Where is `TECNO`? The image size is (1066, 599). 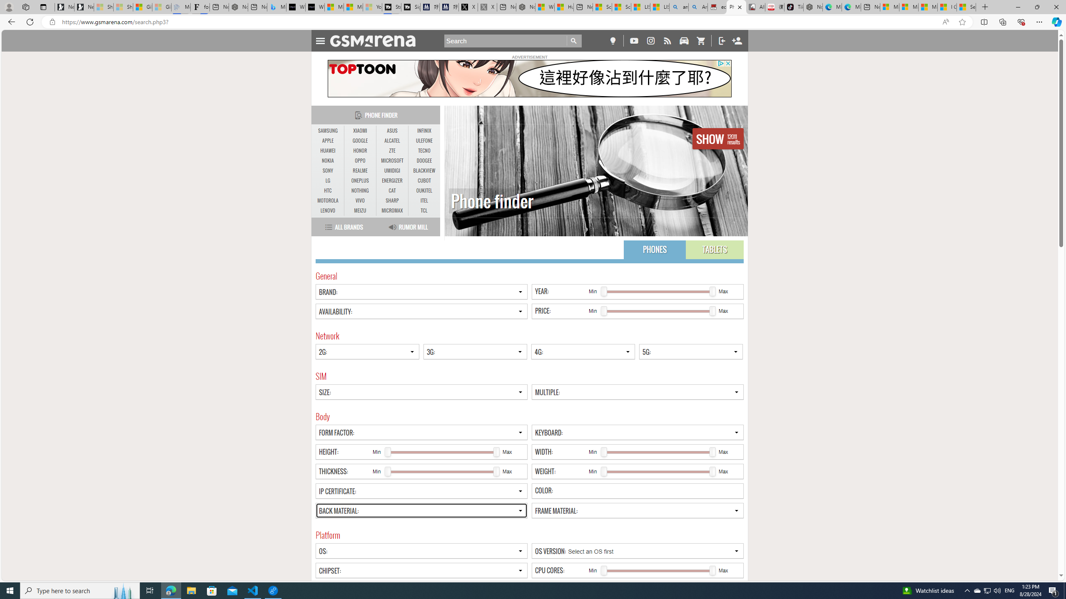 TECNO is located at coordinates (424, 151).